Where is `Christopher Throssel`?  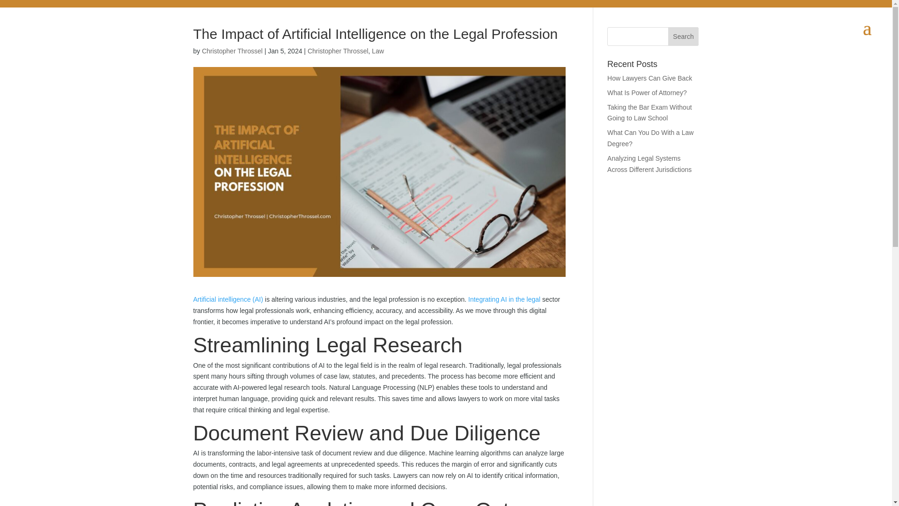
Christopher Throssel is located at coordinates (338, 51).